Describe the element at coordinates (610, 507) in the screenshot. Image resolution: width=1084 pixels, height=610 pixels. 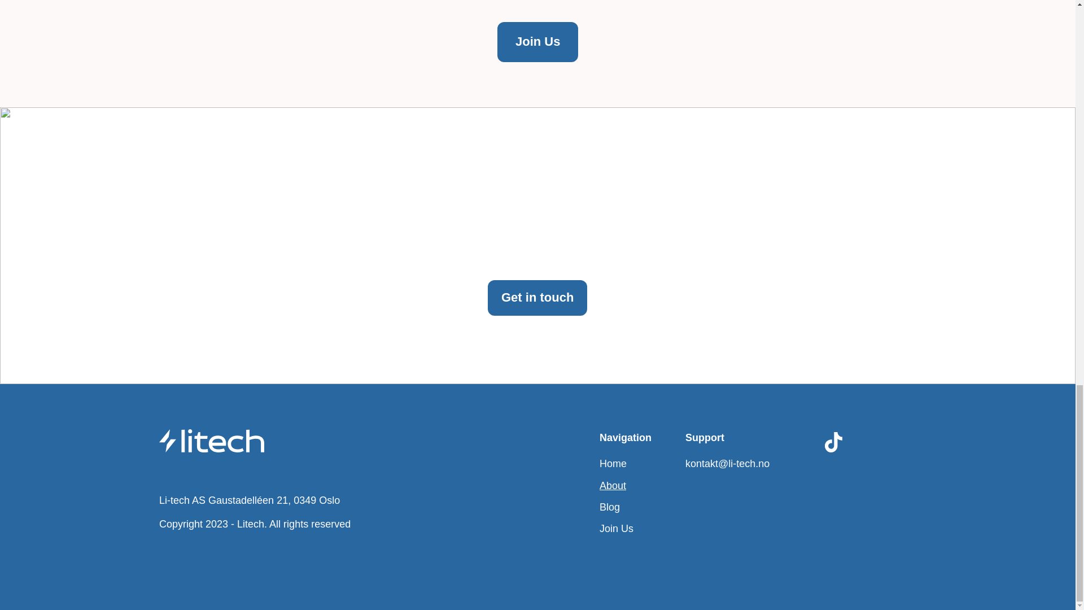
I see `Blog` at that location.